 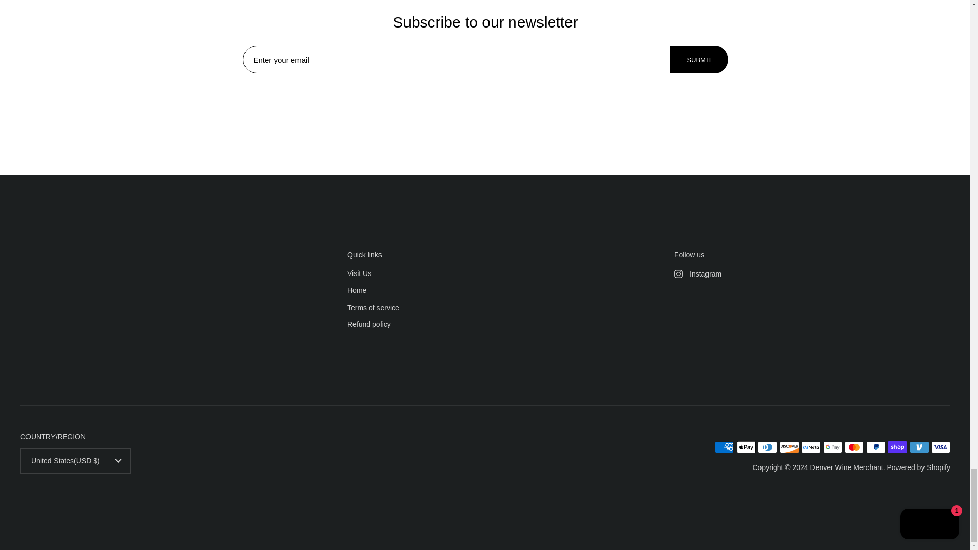 What do you see at coordinates (789, 447) in the screenshot?
I see `Discover` at bounding box center [789, 447].